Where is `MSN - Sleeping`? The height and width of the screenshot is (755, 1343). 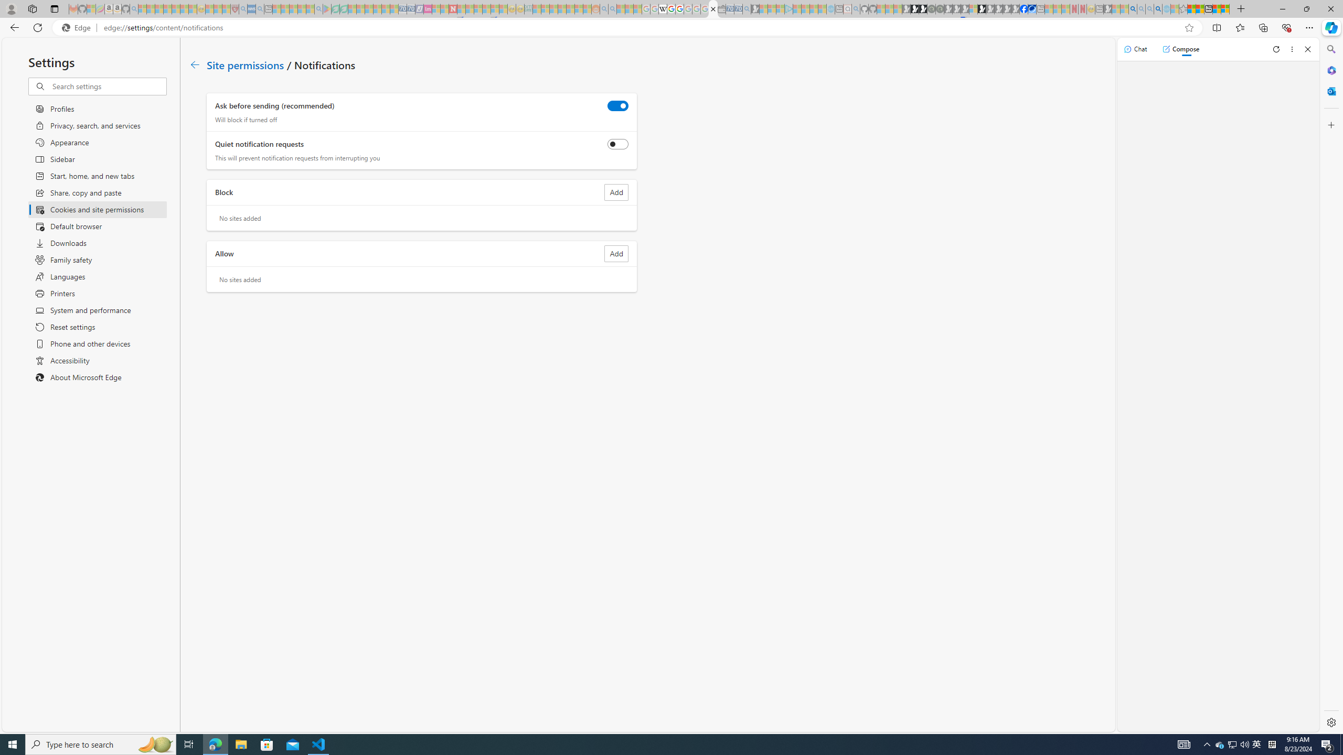 MSN - Sleeping is located at coordinates (1107, 9).